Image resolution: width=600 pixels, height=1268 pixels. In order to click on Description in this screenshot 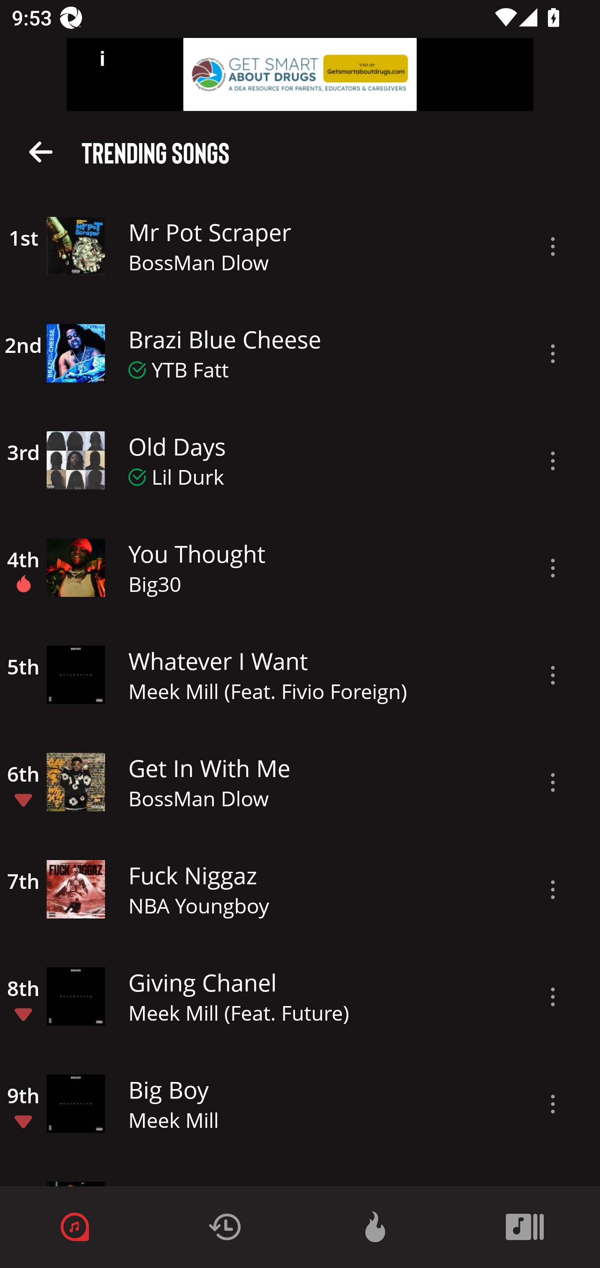, I will do `click(553, 247)`.